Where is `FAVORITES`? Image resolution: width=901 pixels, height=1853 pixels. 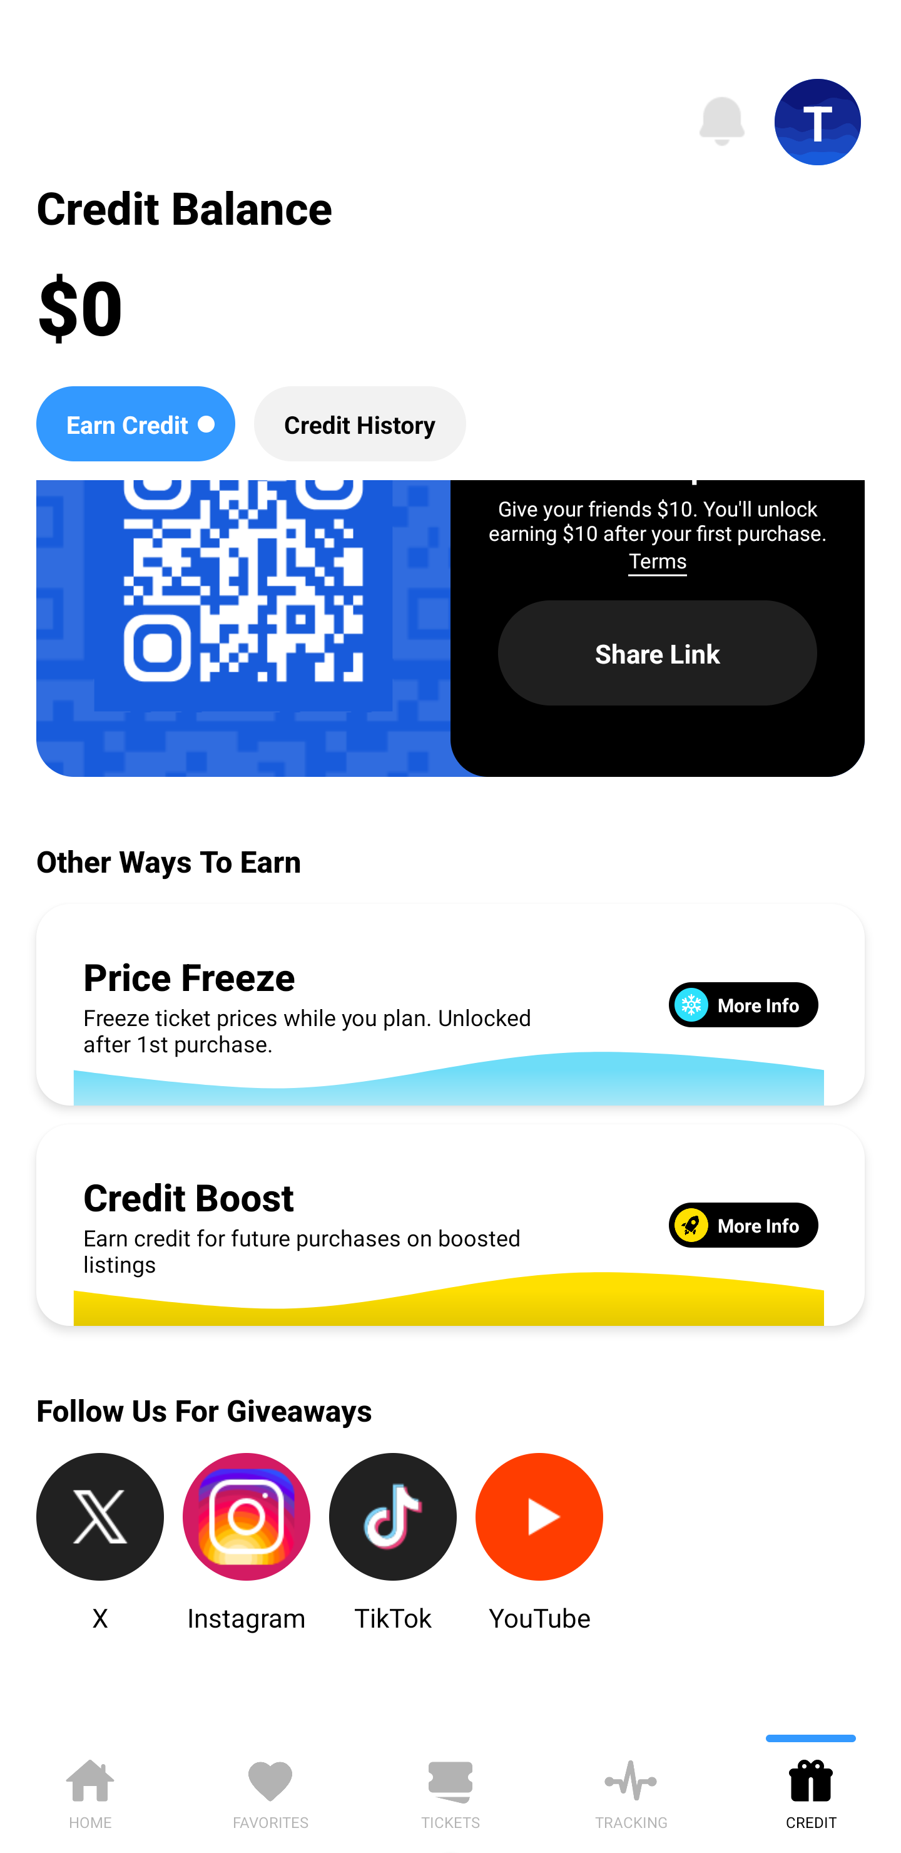 FAVORITES is located at coordinates (270, 1790).